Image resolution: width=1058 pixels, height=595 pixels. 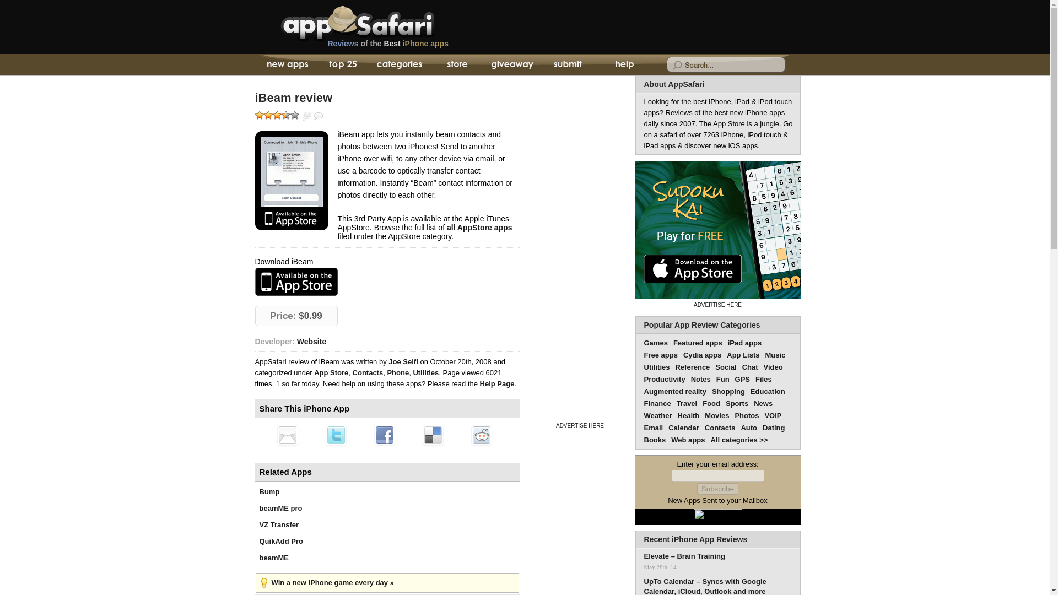 I want to click on Great, so click(x=285, y=115).